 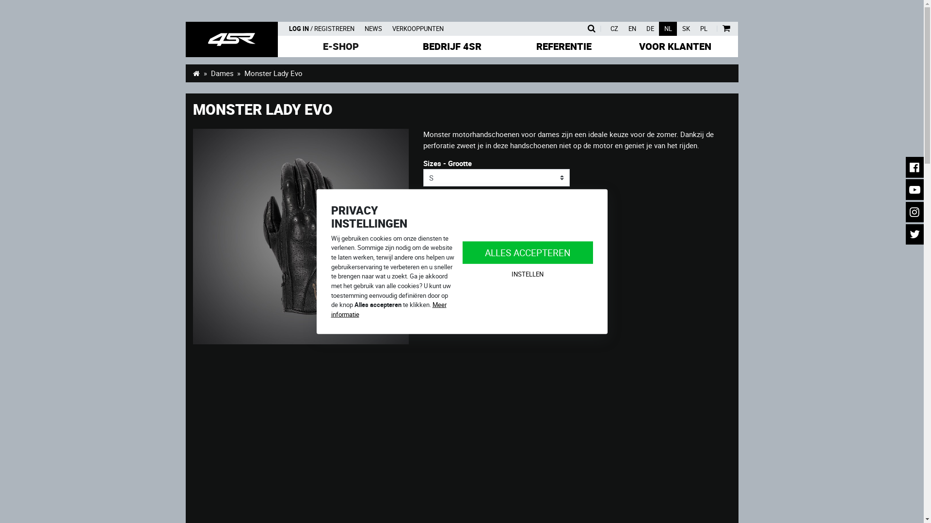 What do you see at coordinates (564, 46) in the screenshot?
I see `REFERENTIE` at bounding box center [564, 46].